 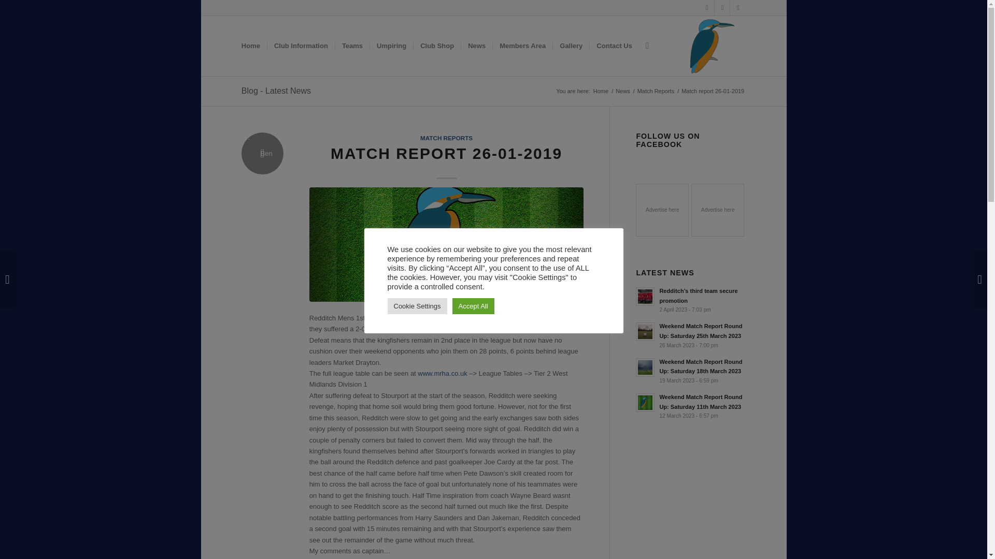 What do you see at coordinates (301, 46) in the screenshot?
I see `Club Information` at bounding box center [301, 46].